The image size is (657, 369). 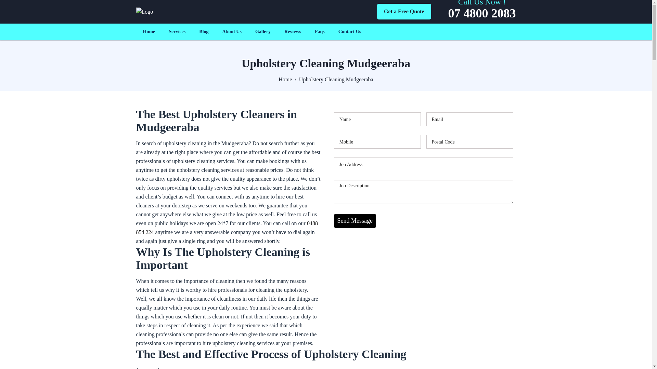 I want to click on Home, so click(x=149, y=31).